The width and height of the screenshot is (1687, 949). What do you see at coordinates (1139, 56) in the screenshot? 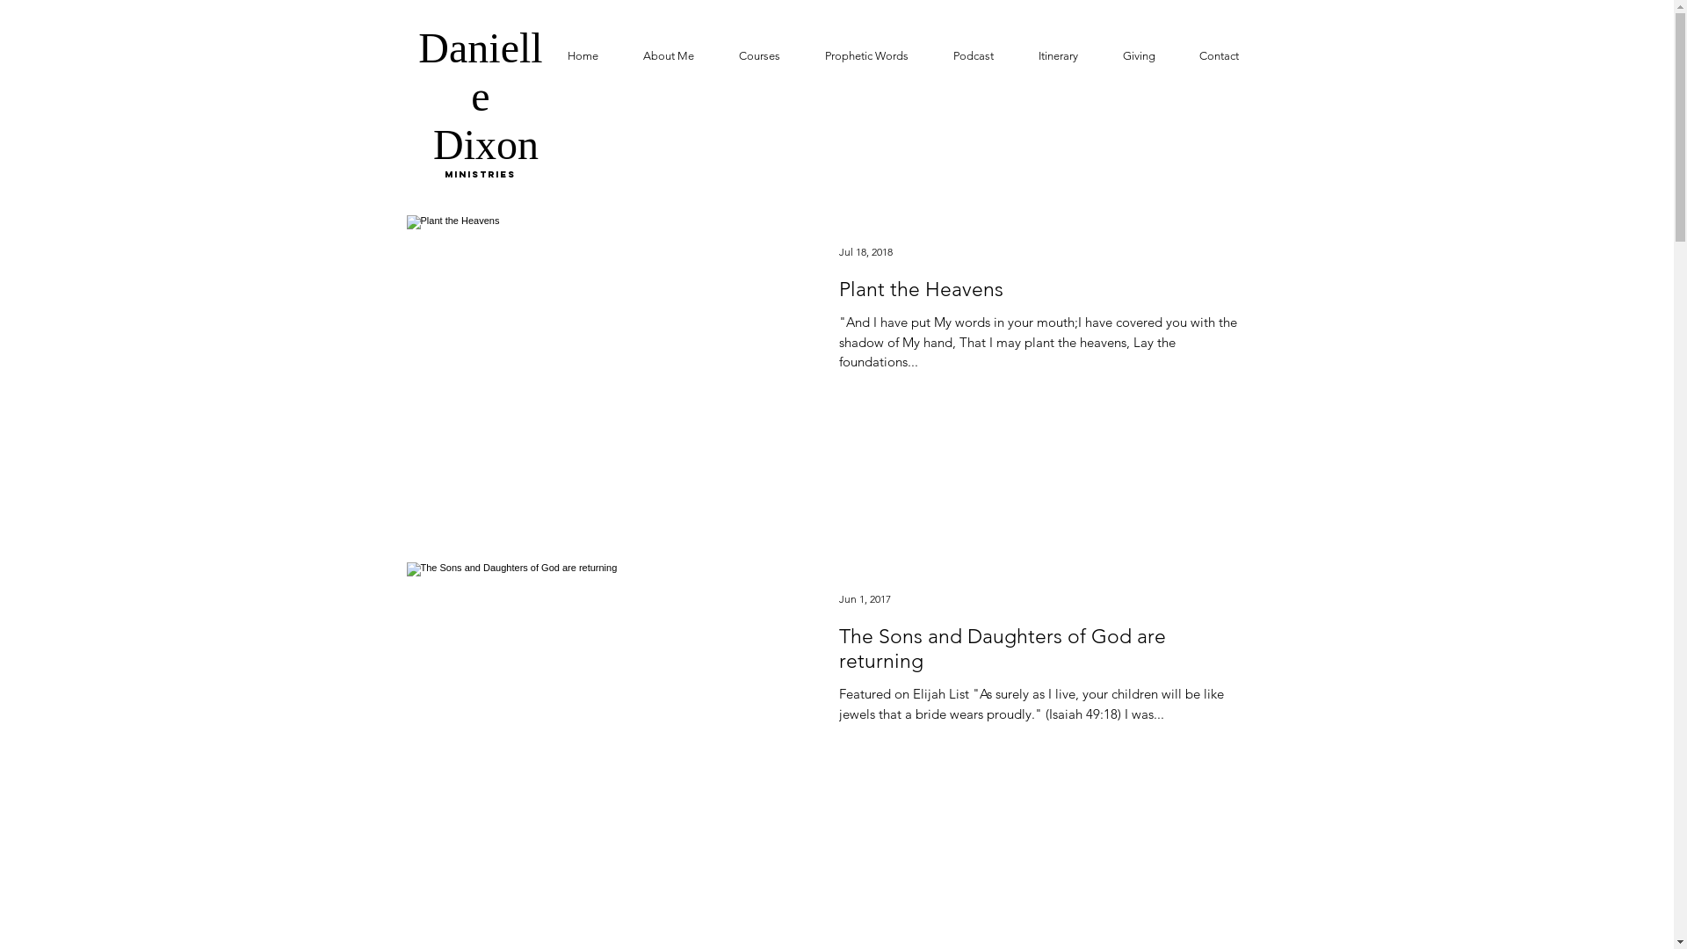
I see `Giving` at bounding box center [1139, 56].